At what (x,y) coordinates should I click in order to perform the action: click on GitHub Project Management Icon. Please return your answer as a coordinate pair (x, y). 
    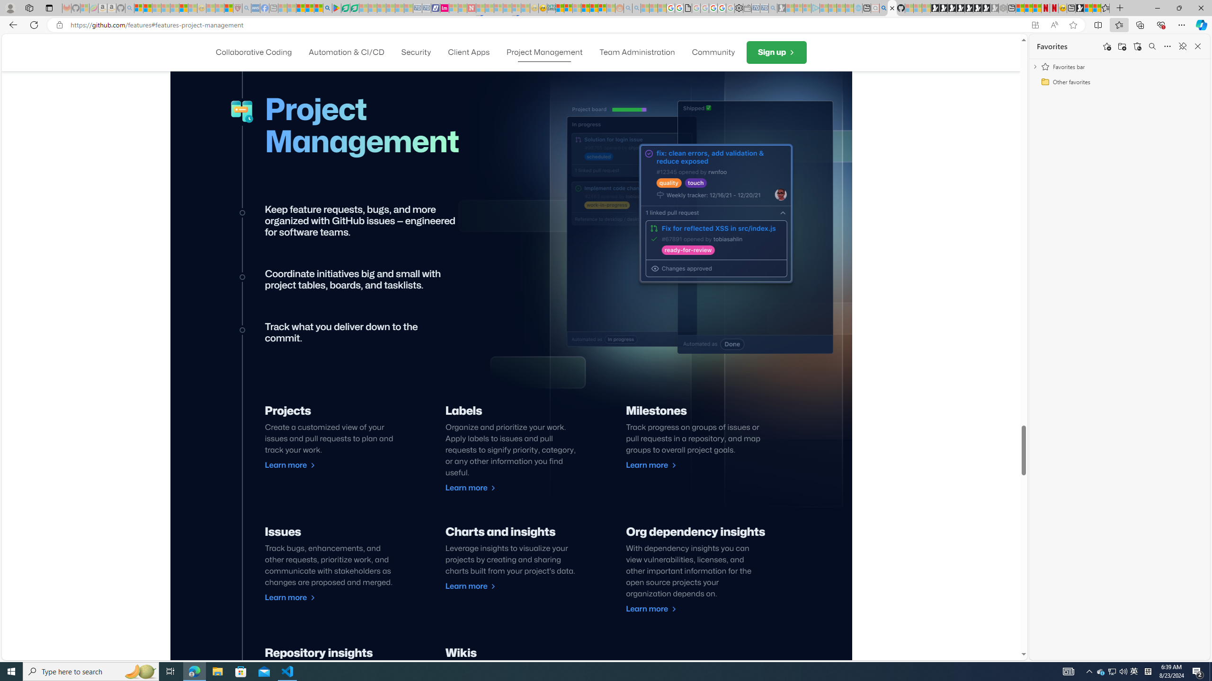
    Looking at the image, I should click on (242, 112).